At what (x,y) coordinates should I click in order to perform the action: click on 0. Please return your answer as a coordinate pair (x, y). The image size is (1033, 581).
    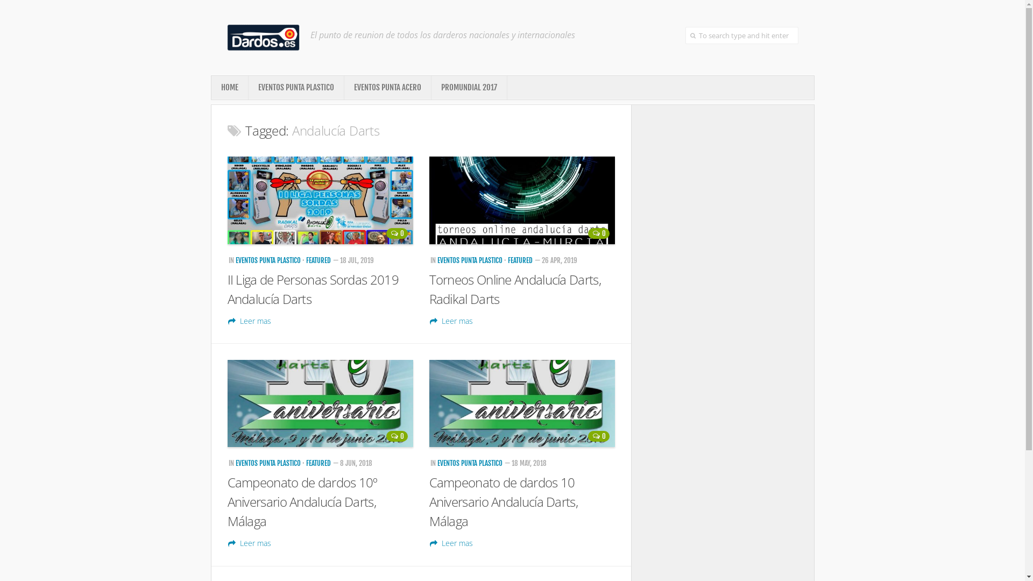
    Looking at the image, I should click on (397, 233).